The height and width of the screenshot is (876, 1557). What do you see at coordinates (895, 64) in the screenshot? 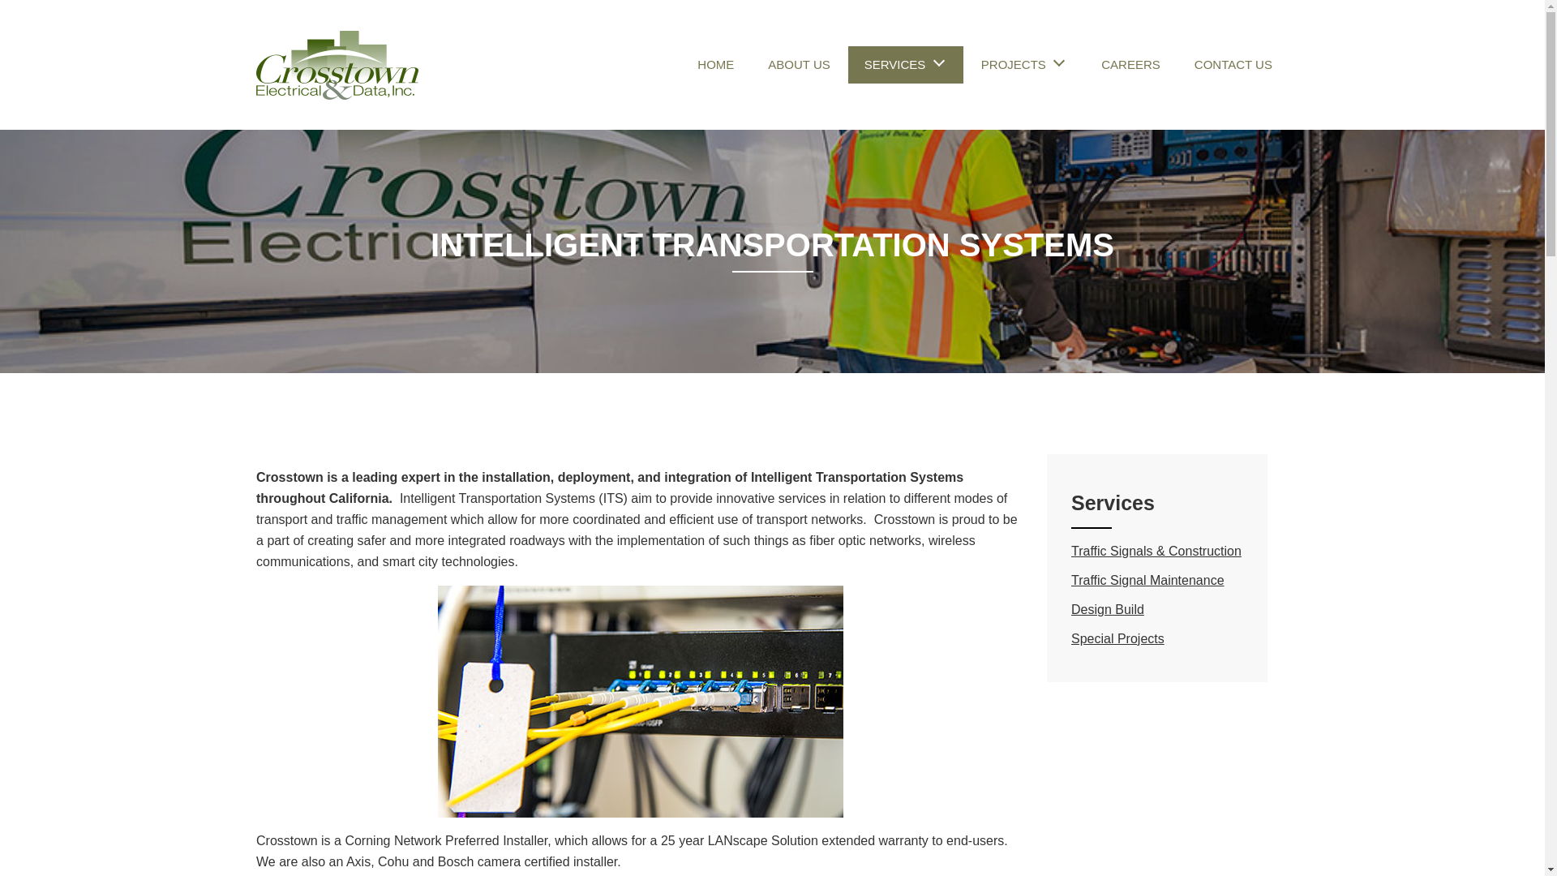
I see `SERVICES` at bounding box center [895, 64].